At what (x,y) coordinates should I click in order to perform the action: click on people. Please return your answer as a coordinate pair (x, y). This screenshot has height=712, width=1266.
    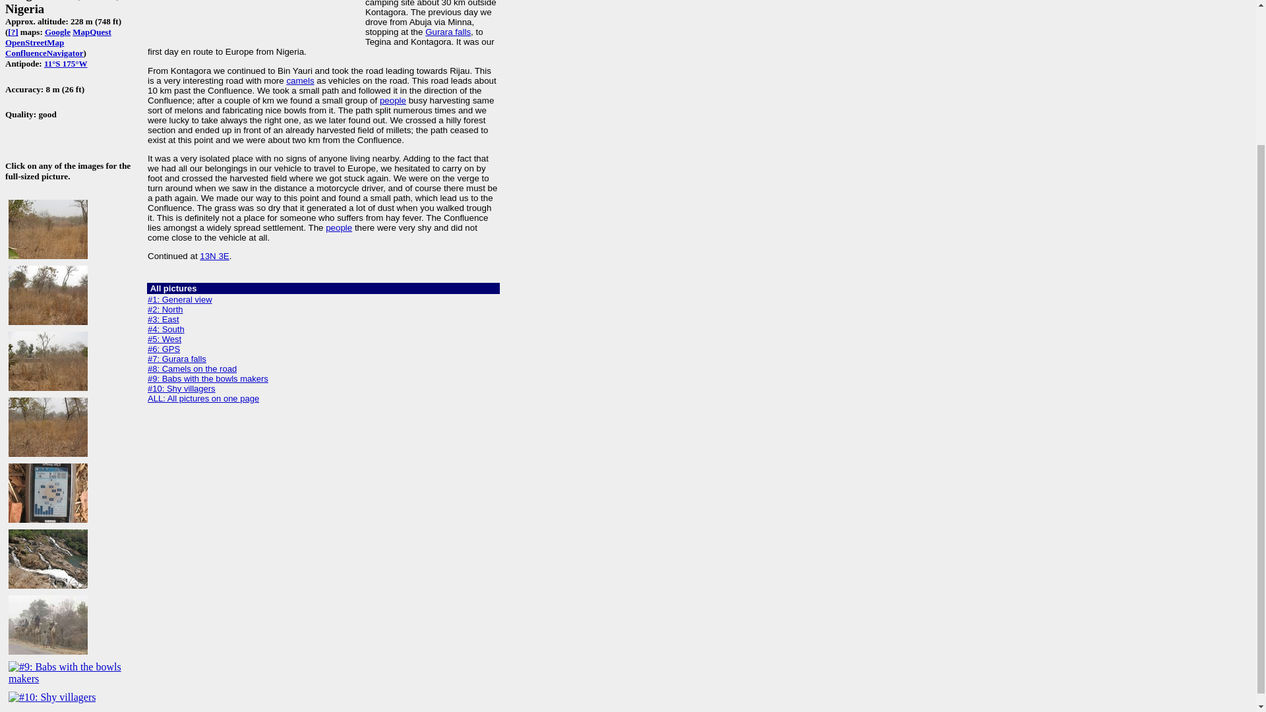
    Looking at the image, I should click on (393, 100).